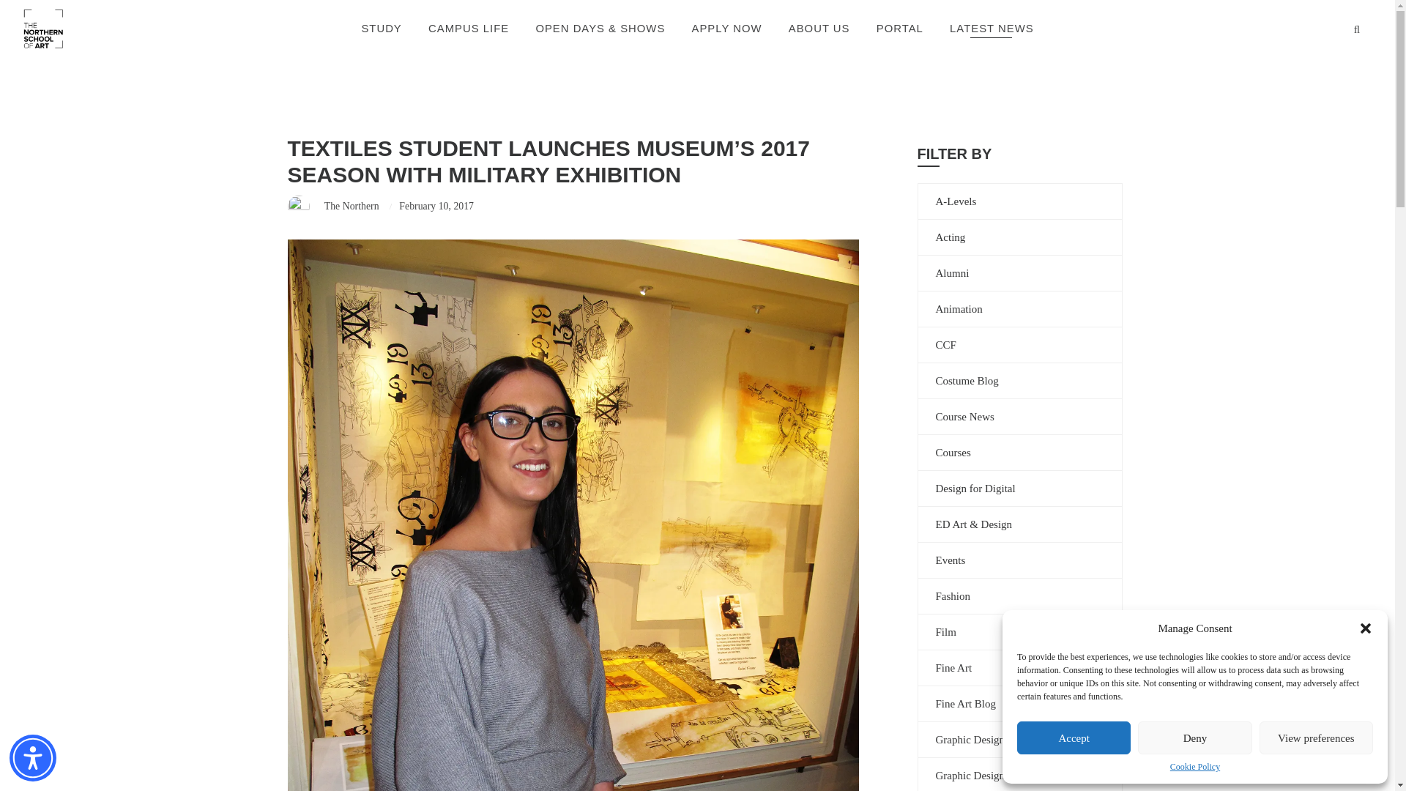 This screenshot has height=791, width=1406. I want to click on CAMPUS LIFE, so click(469, 29).